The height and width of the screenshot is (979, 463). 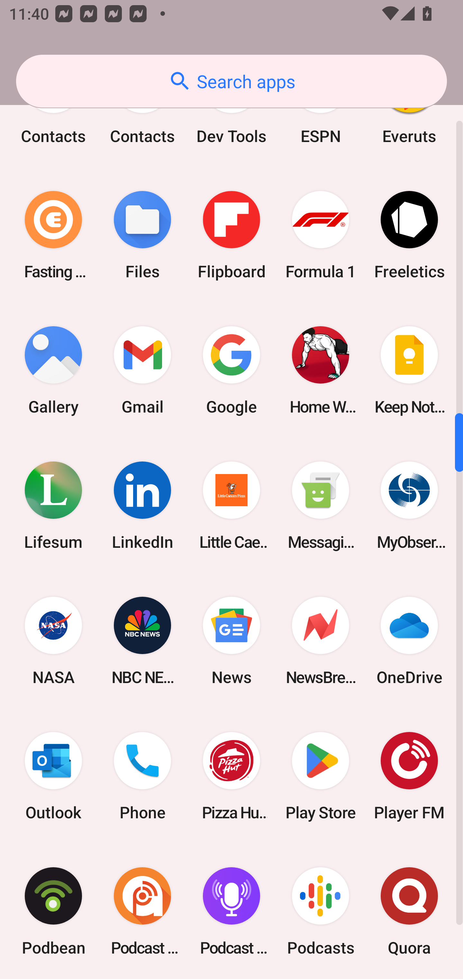 I want to click on Little Caesars Pizza, so click(x=232, y=506).